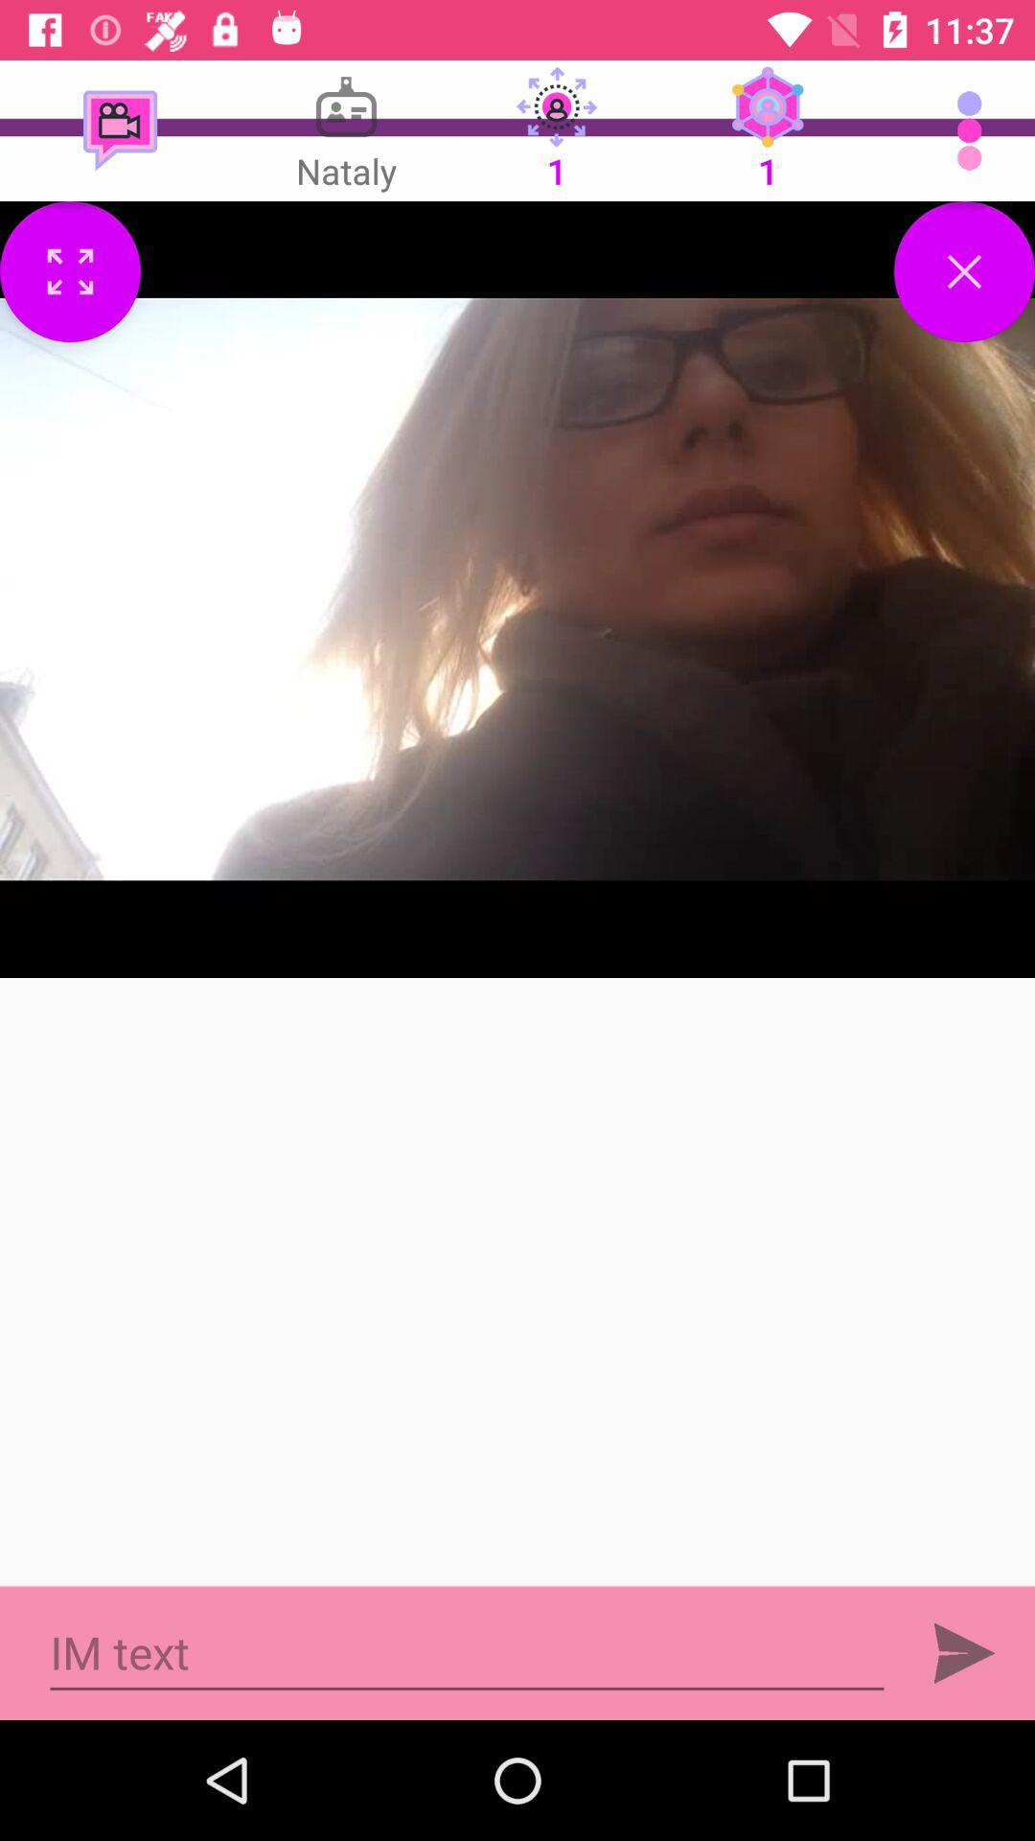 The width and height of the screenshot is (1035, 1841). Describe the element at coordinates (71, 272) in the screenshot. I see `open on full screen` at that location.